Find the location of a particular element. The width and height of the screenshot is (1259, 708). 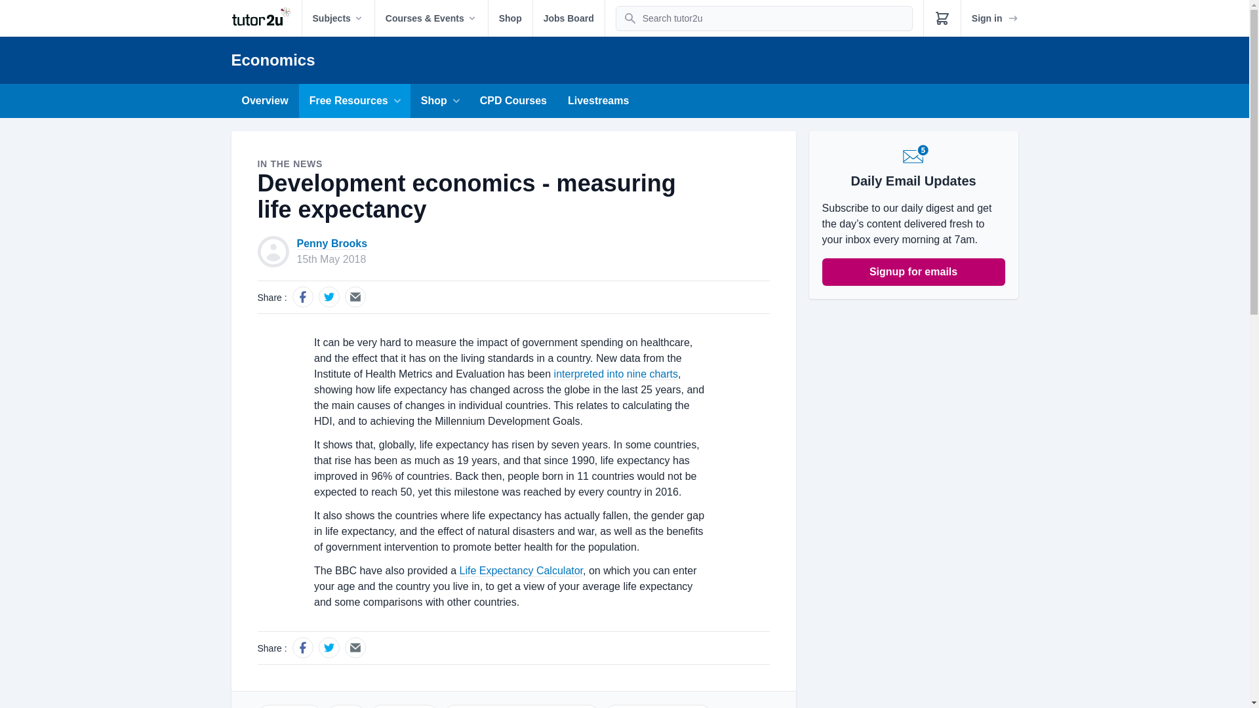

tutor2u is located at coordinates (265, 18).